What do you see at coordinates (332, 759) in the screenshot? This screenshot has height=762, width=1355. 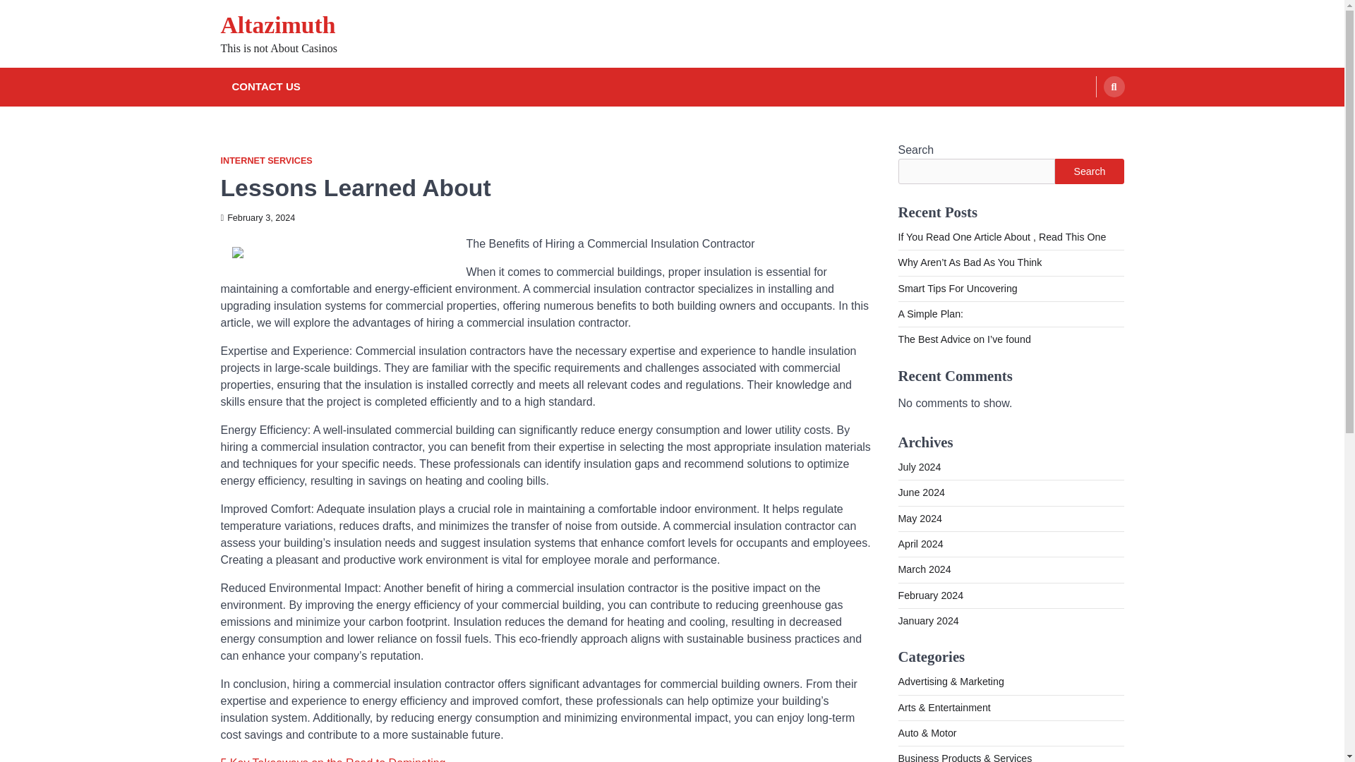 I see `5 Key Takeaways on the Road to Dominating` at bounding box center [332, 759].